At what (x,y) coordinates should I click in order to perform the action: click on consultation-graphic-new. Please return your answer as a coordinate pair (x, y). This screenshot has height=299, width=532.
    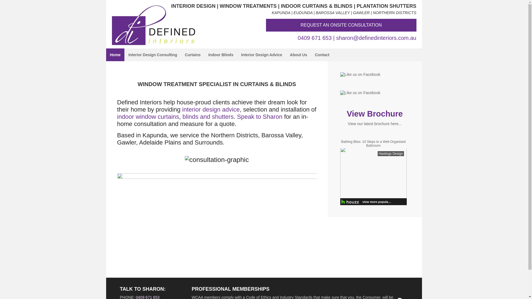
    Looking at the image, I should click on (217, 160).